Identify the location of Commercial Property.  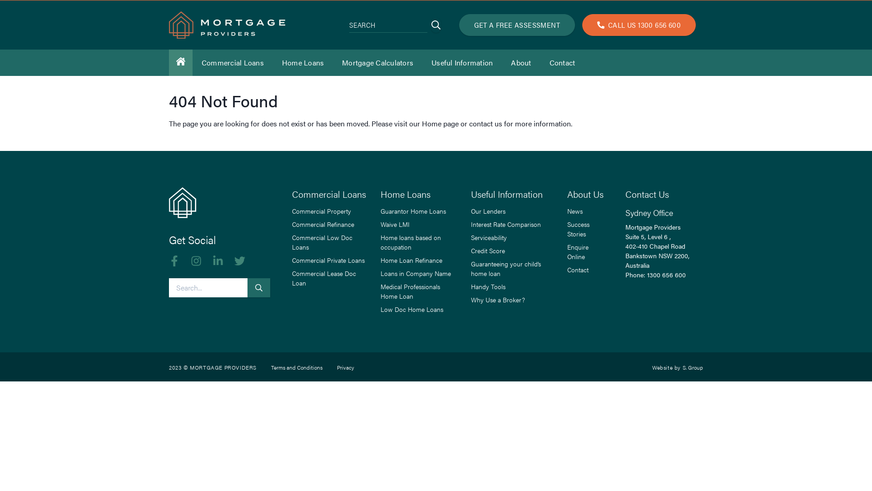
(322, 211).